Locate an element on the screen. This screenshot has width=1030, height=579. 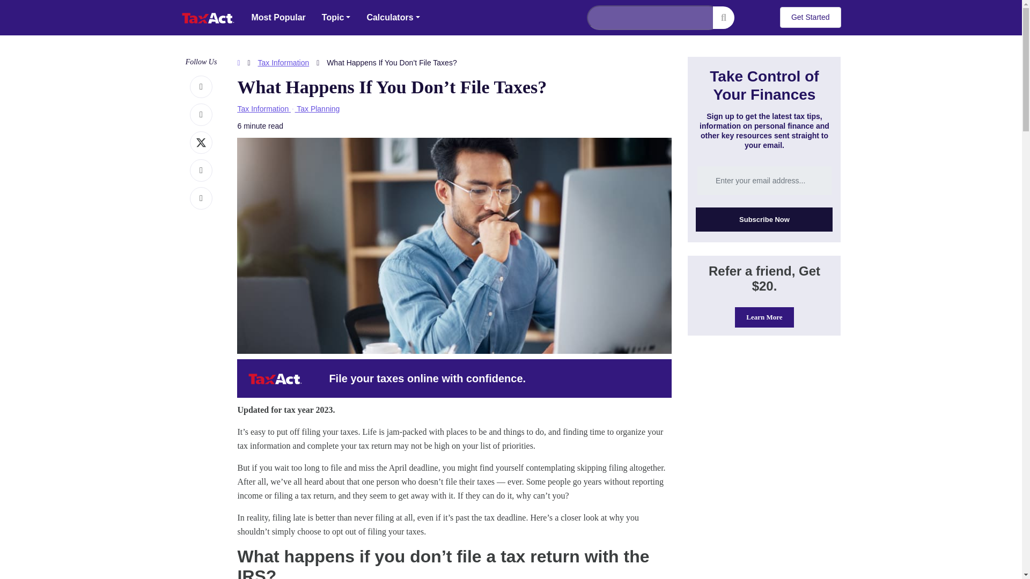
Facebook is located at coordinates (201, 87).